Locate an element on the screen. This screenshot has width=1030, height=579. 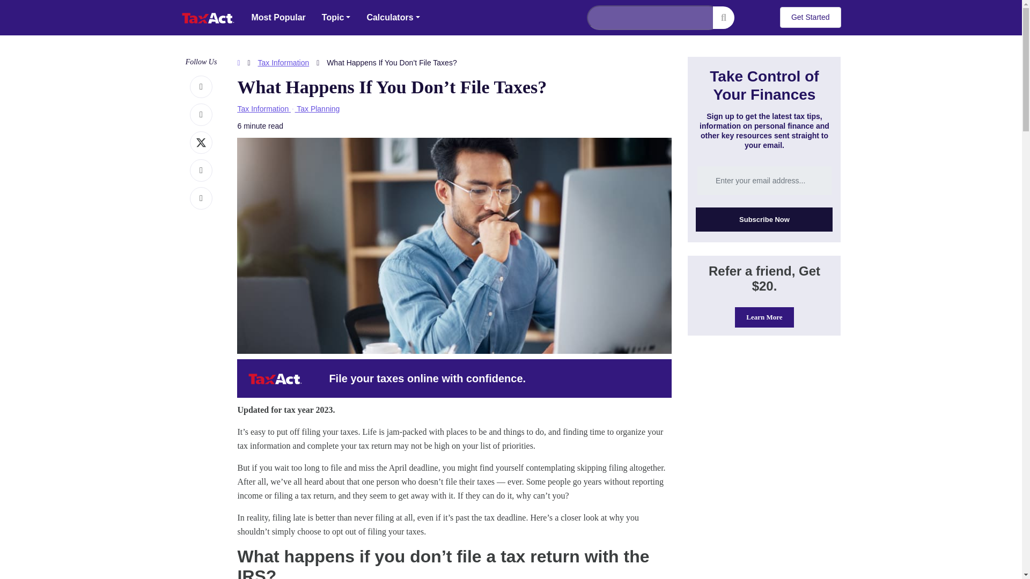
Facebook is located at coordinates (201, 87).